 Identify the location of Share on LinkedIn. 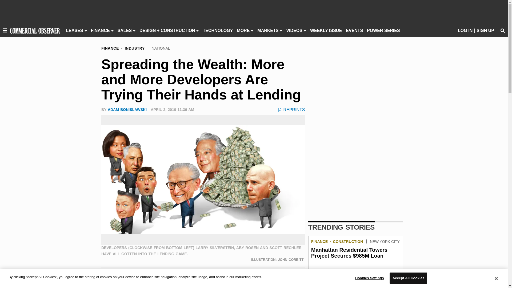
(127, 278).